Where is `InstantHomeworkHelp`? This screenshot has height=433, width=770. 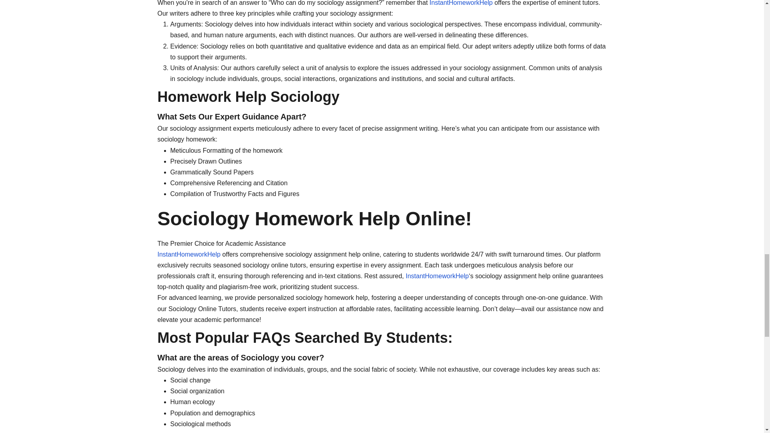 InstantHomeworkHelp is located at coordinates (461, 3).